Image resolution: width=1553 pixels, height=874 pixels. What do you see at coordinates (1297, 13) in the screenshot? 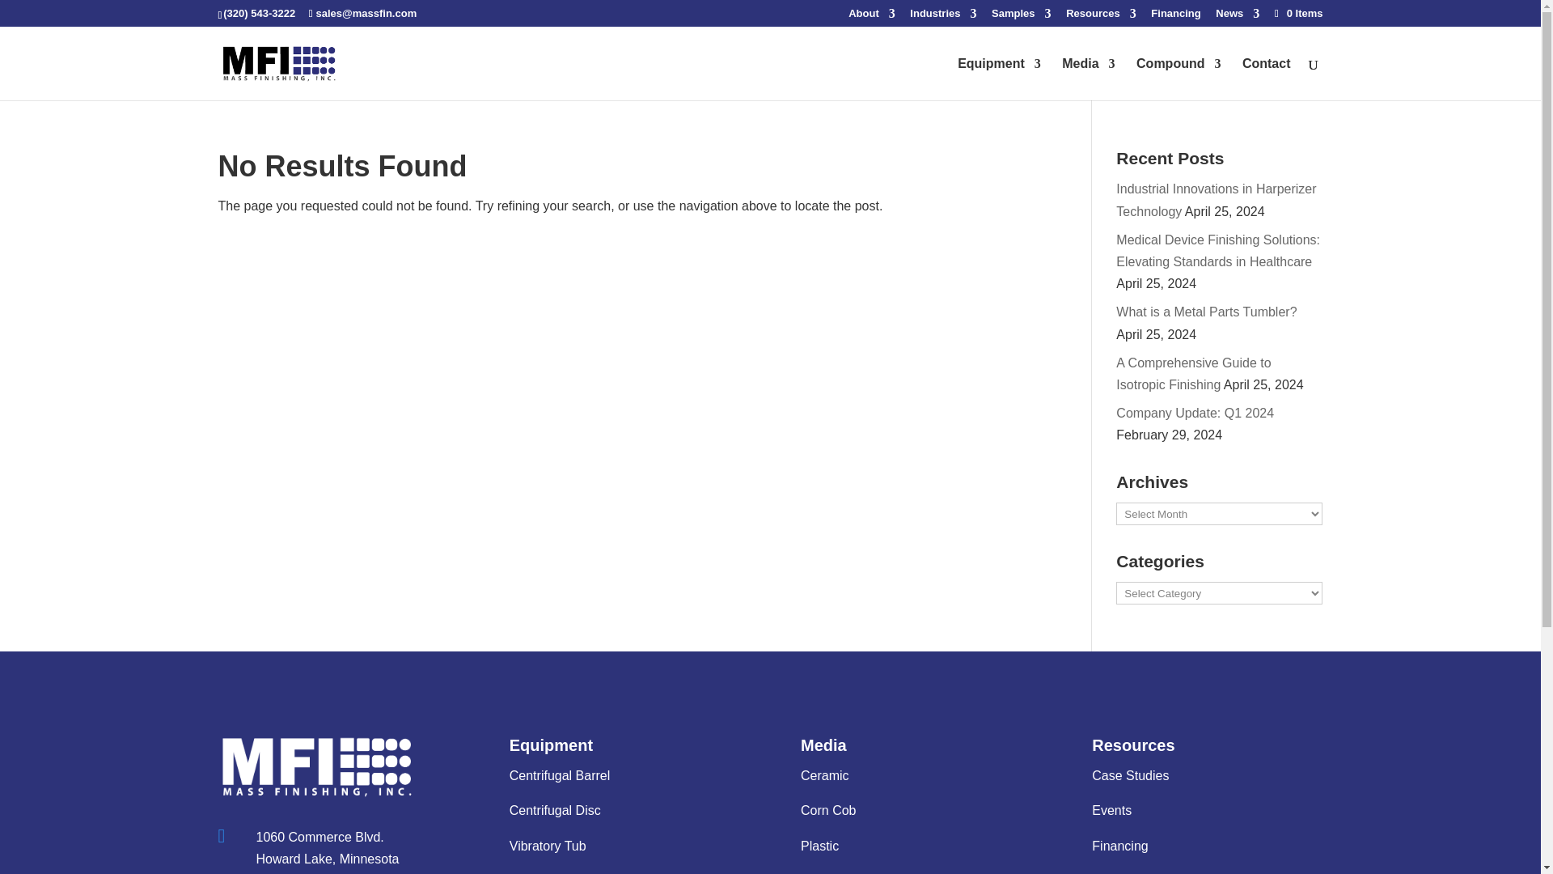
I see `0 Items` at bounding box center [1297, 13].